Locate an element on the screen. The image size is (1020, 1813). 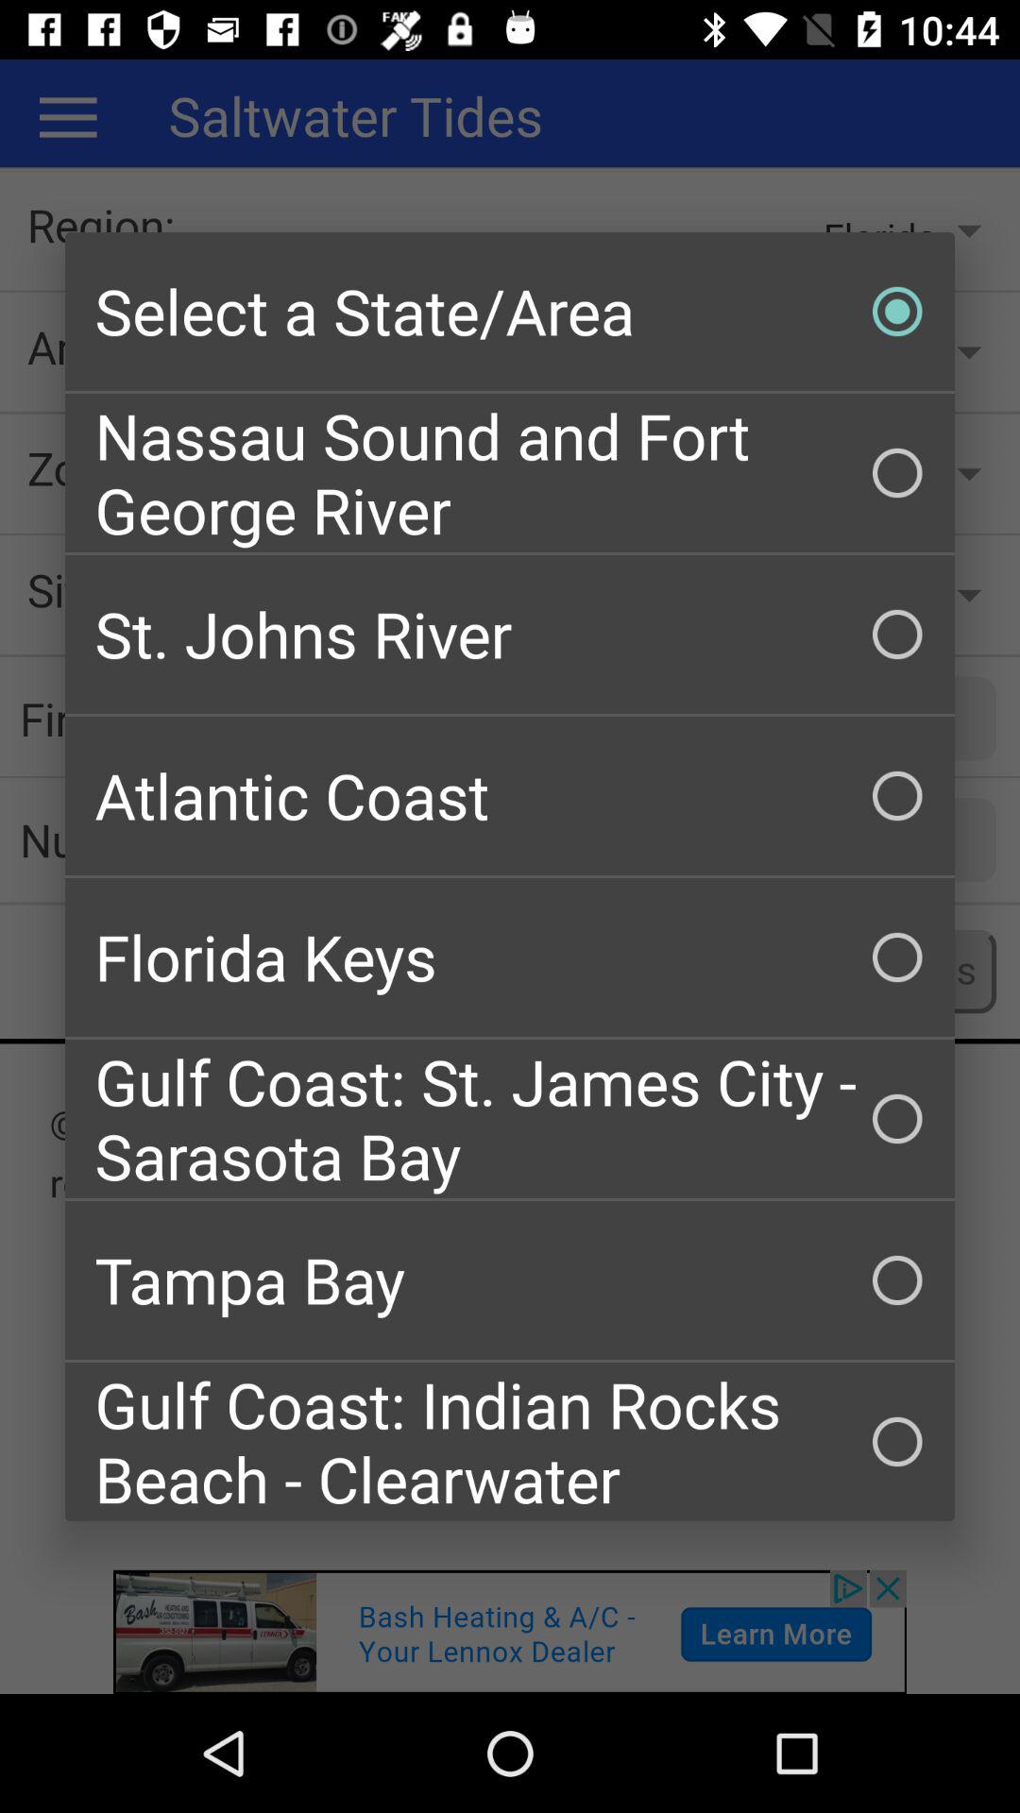
tap the icon above the st. johns river checkbox is located at coordinates (510, 472).